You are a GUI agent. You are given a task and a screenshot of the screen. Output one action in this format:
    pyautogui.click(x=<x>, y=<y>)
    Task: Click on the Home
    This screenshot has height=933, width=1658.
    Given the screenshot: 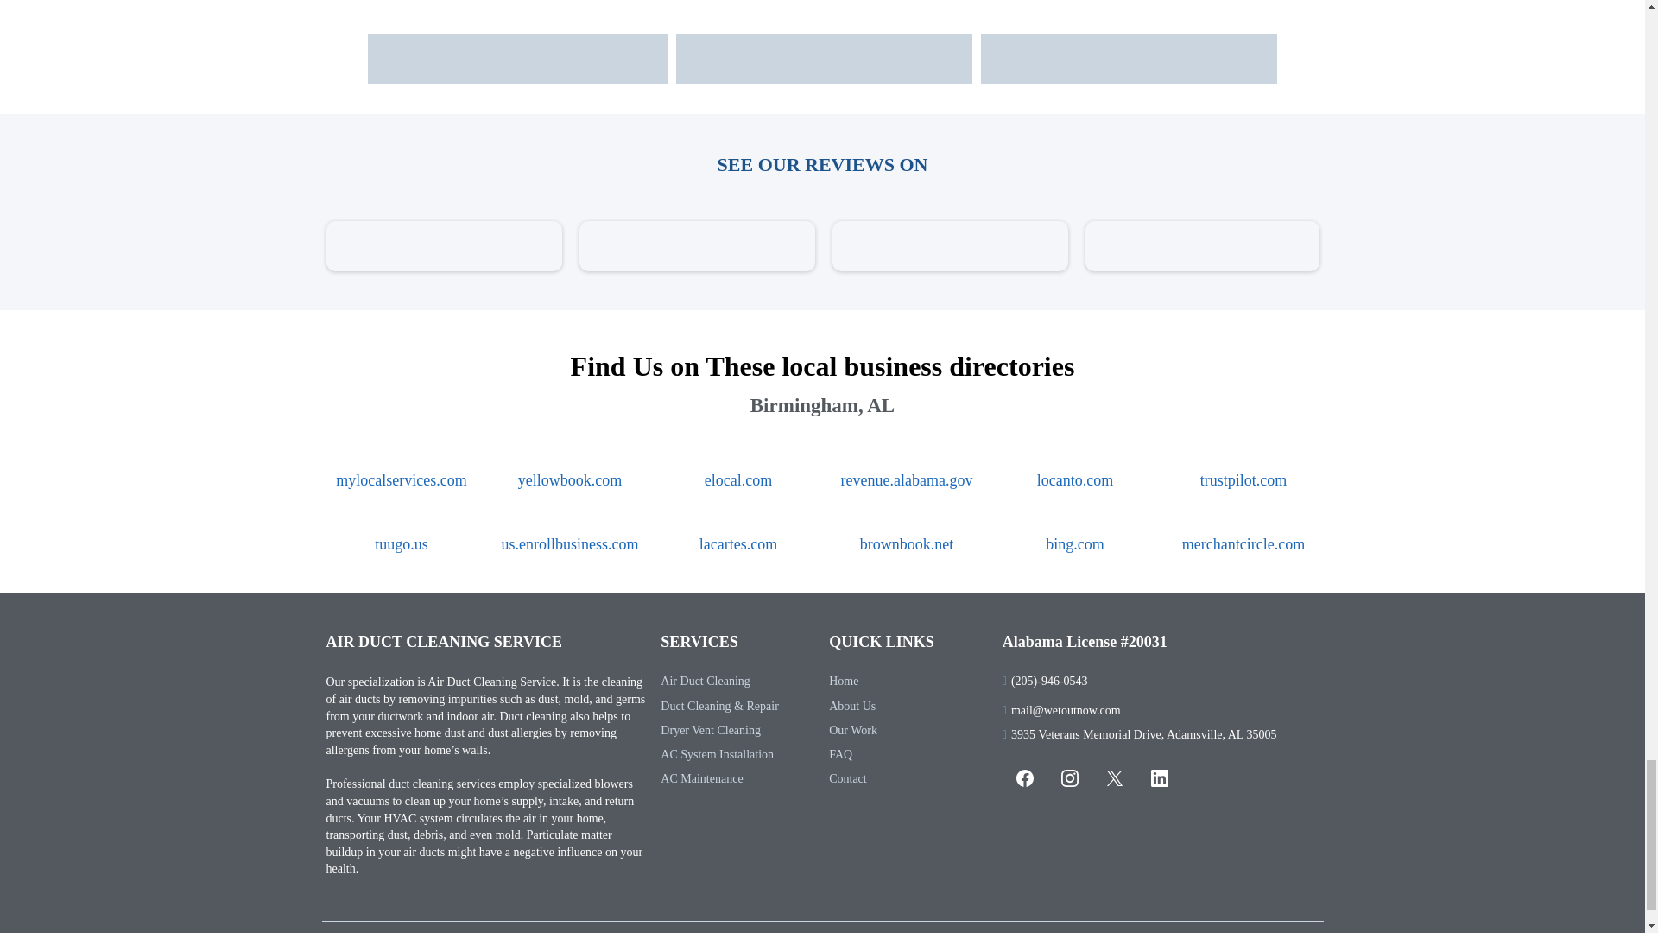 What is the action you would take?
    pyautogui.click(x=844, y=681)
    